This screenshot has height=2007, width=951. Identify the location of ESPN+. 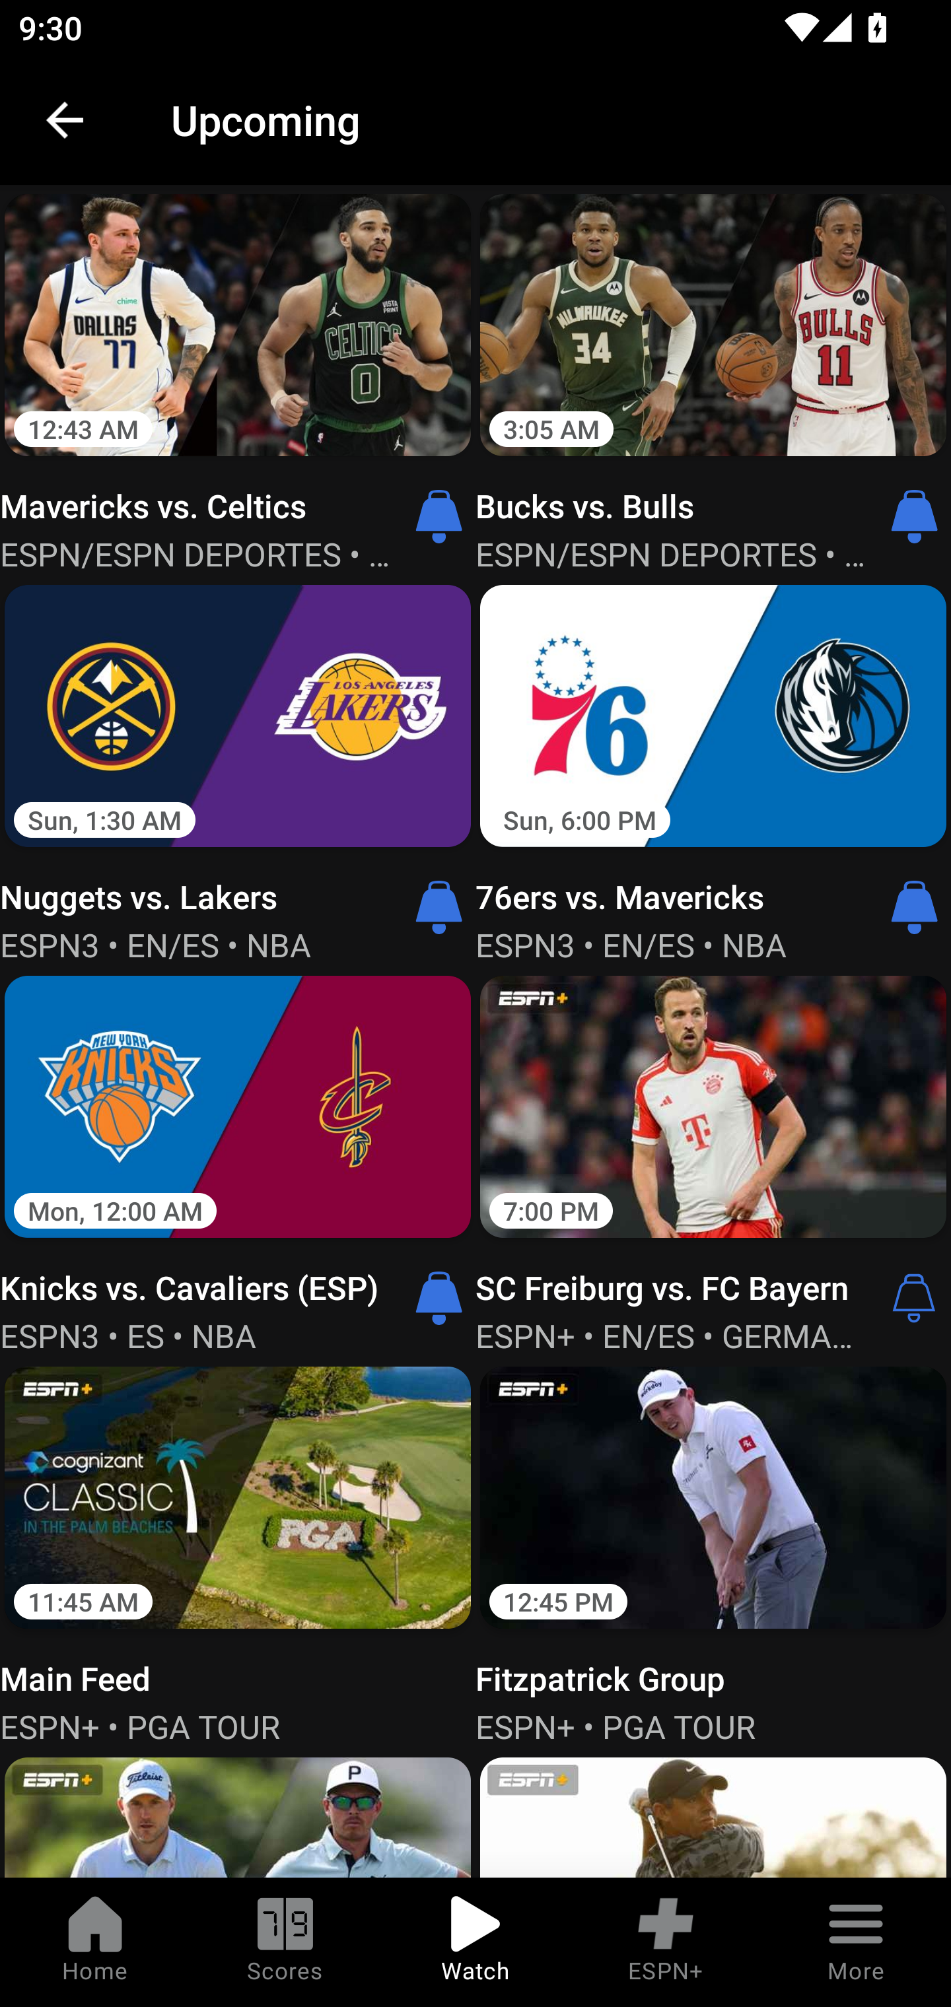
(666, 1942).